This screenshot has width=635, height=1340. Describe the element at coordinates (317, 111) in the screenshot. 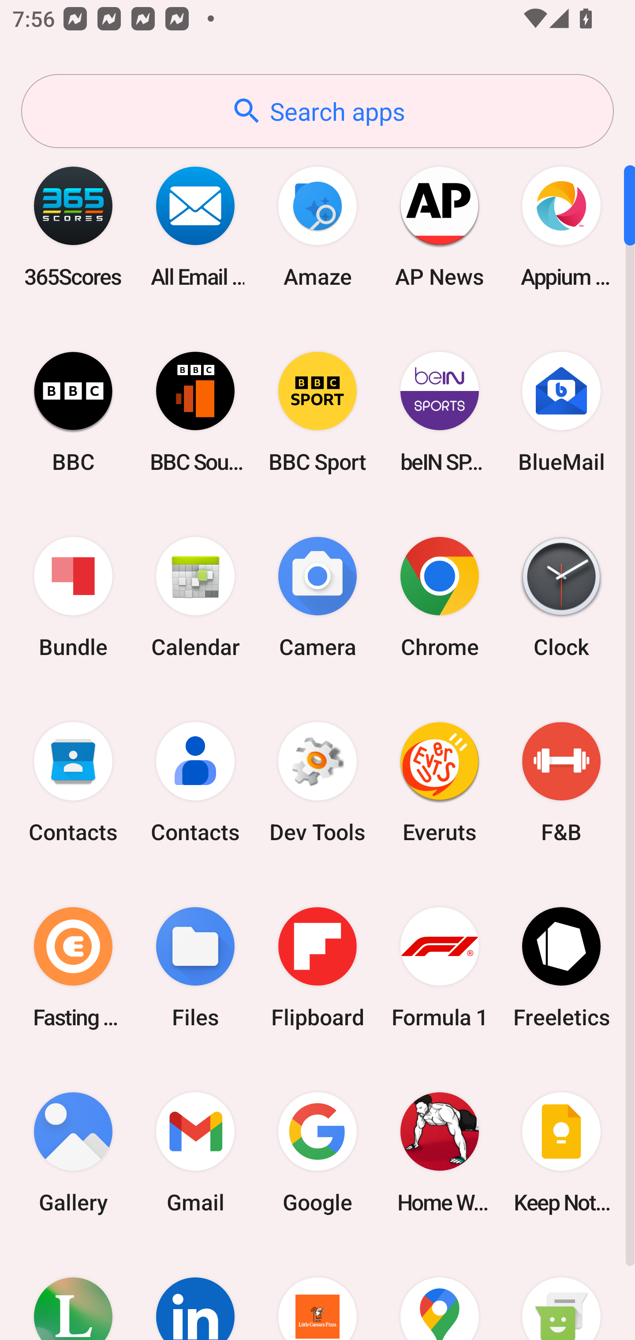

I see `  Search apps` at that location.